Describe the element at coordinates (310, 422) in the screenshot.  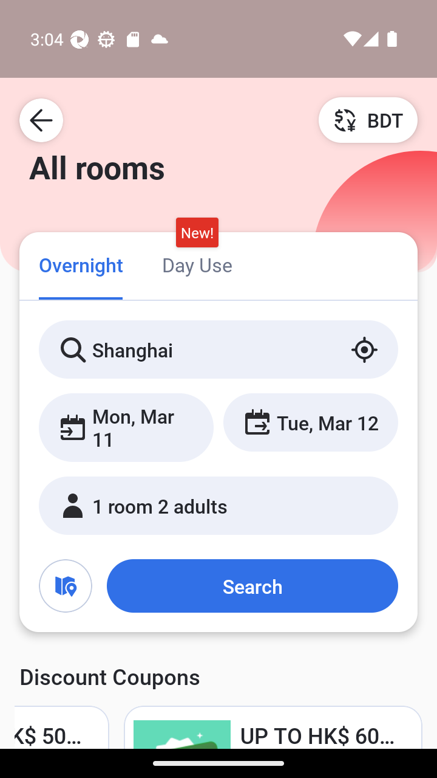
I see `Tue, Mar 12` at that location.